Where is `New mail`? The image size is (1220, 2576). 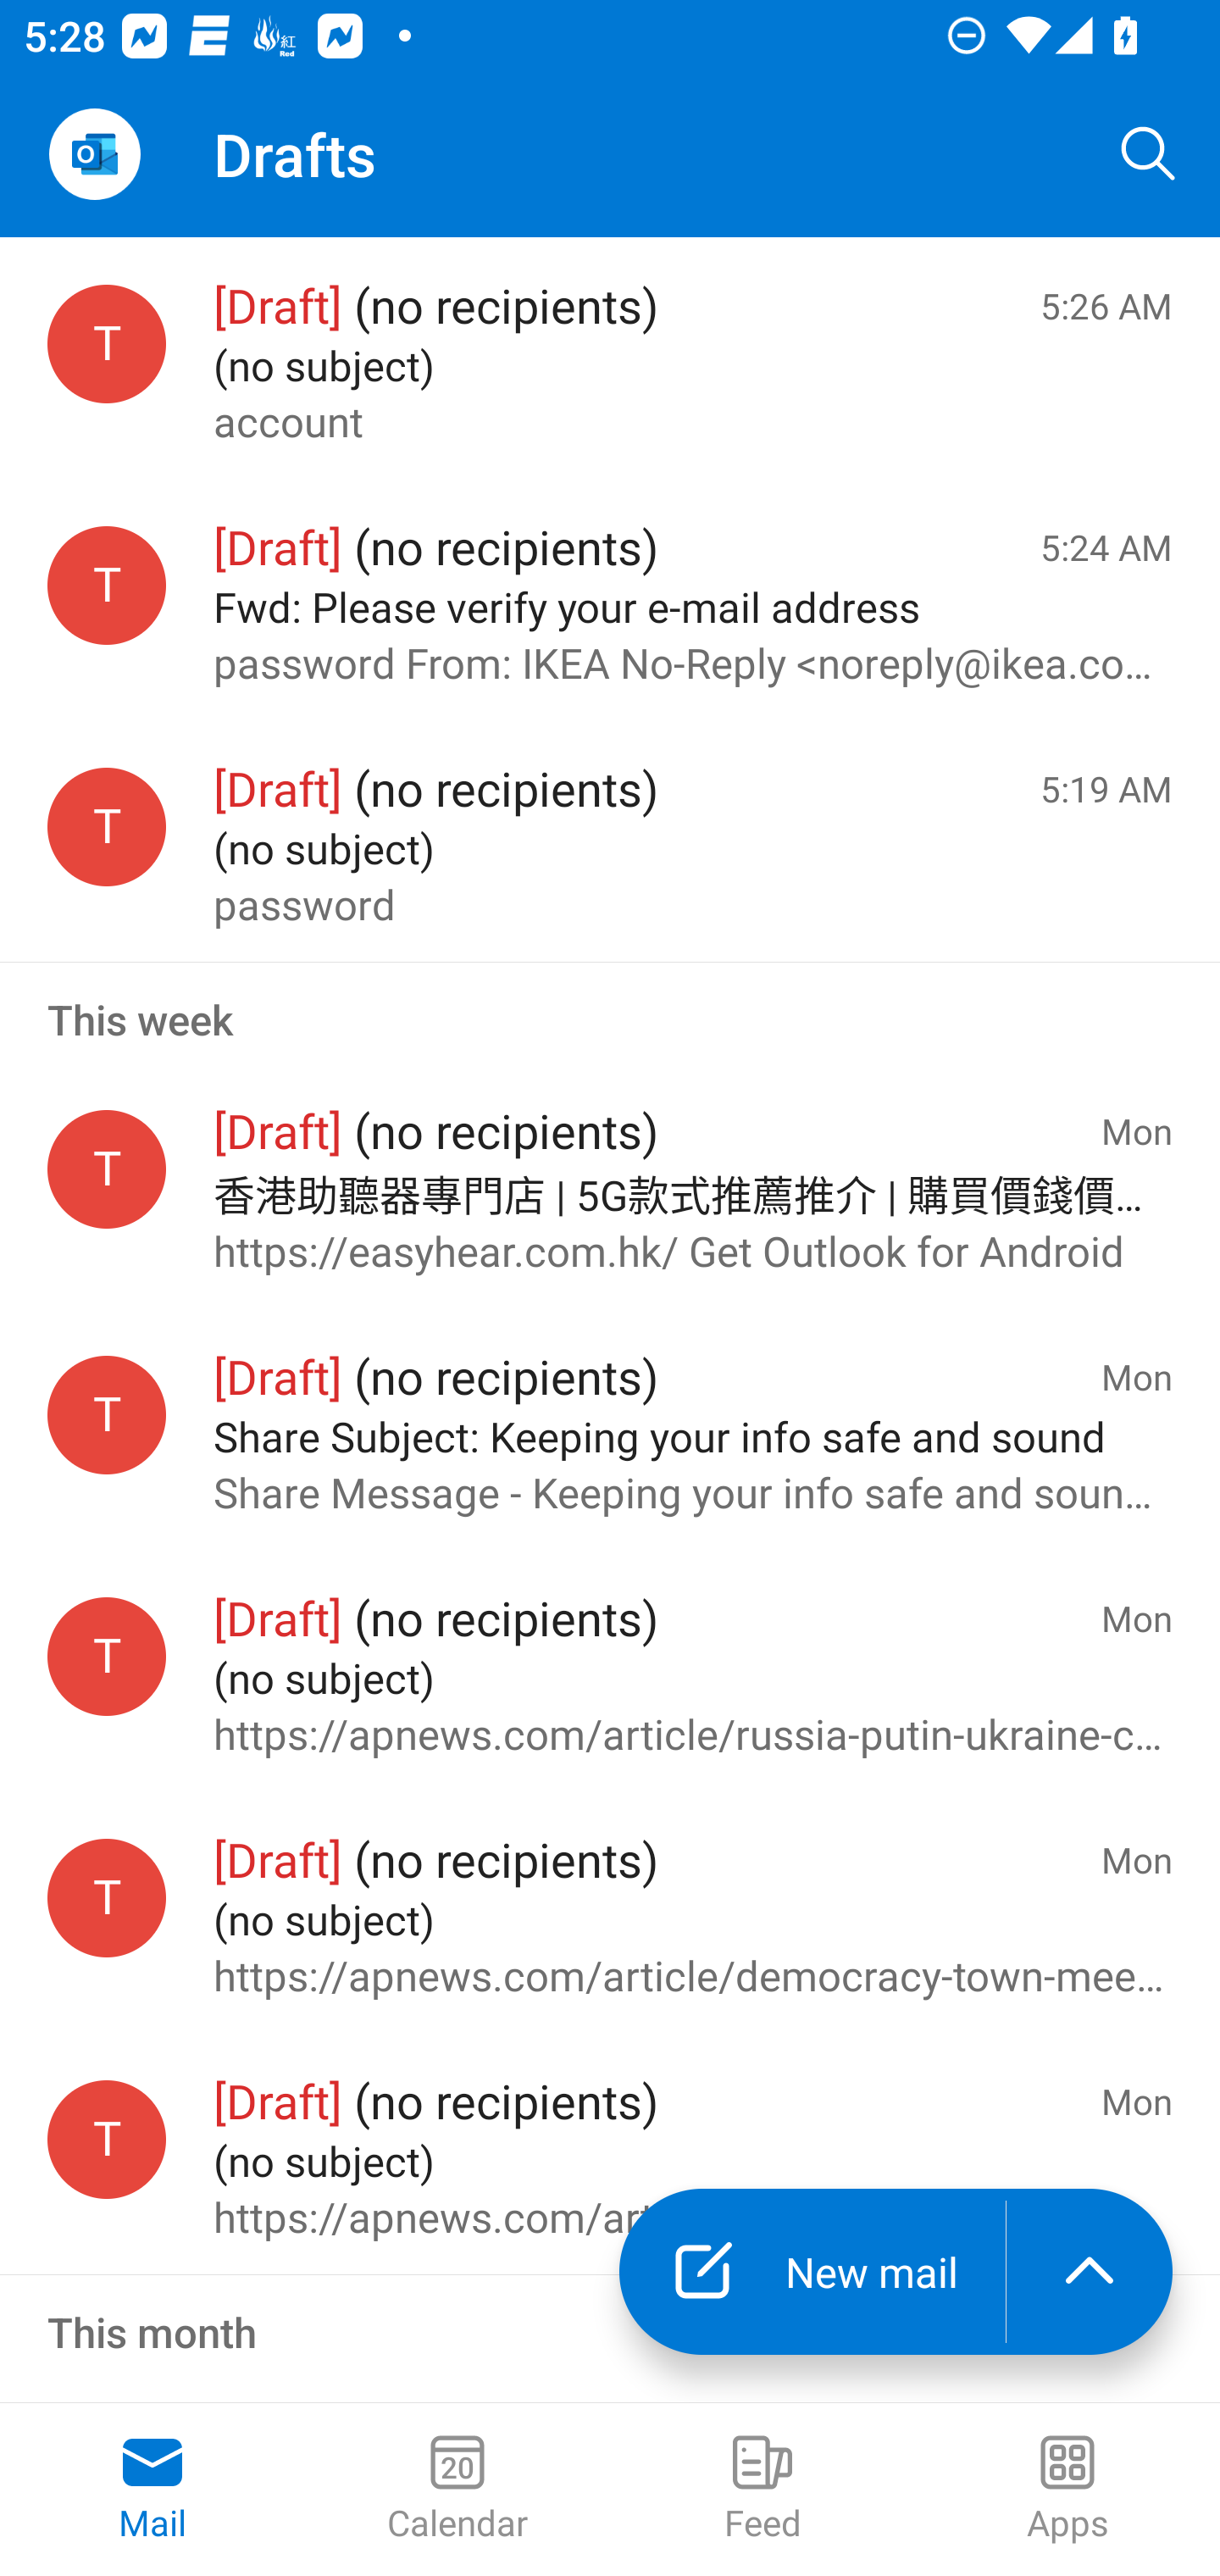 New mail is located at coordinates (812, 2272).